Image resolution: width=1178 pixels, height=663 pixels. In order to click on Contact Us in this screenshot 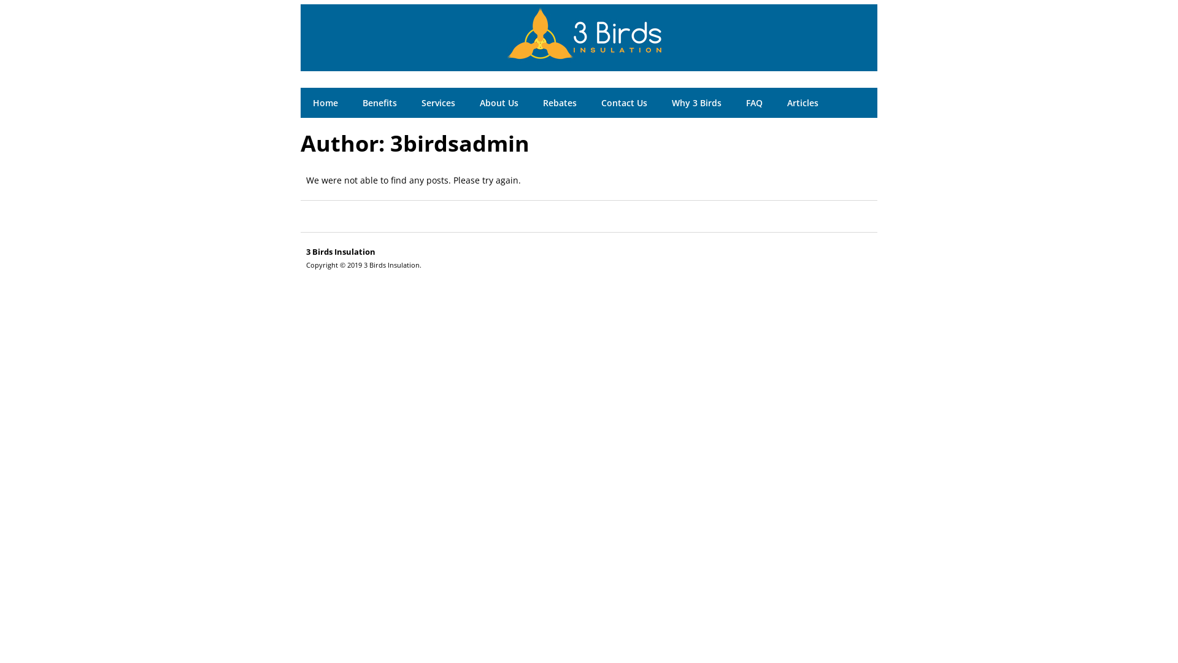, I will do `click(625, 102)`.